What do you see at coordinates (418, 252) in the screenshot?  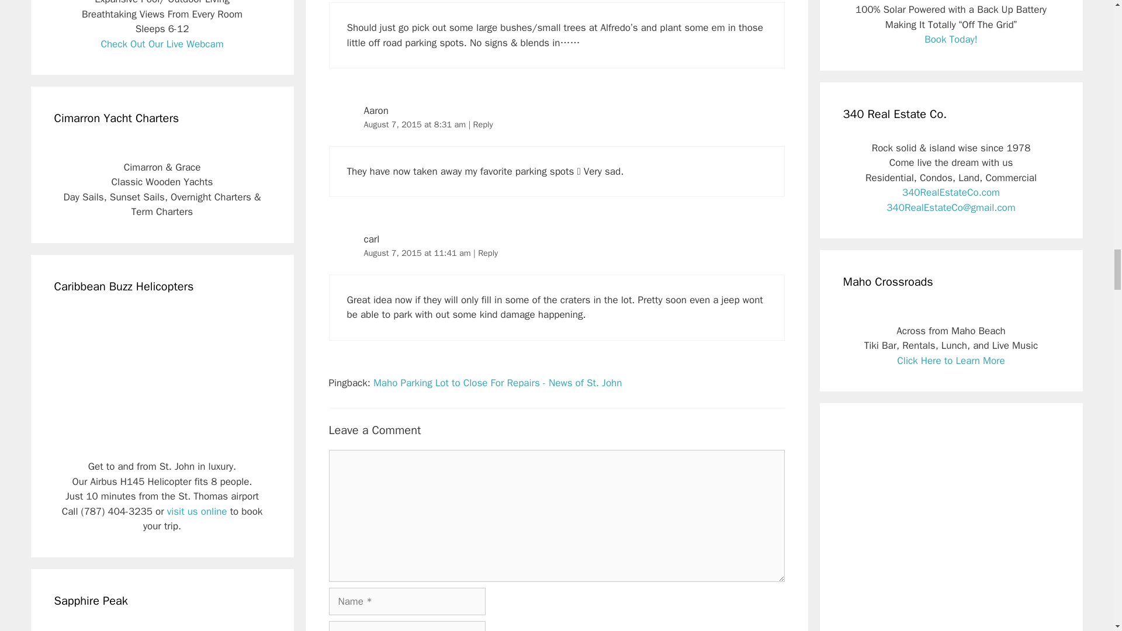 I see `August 7, 2015 at 11:41 am` at bounding box center [418, 252].